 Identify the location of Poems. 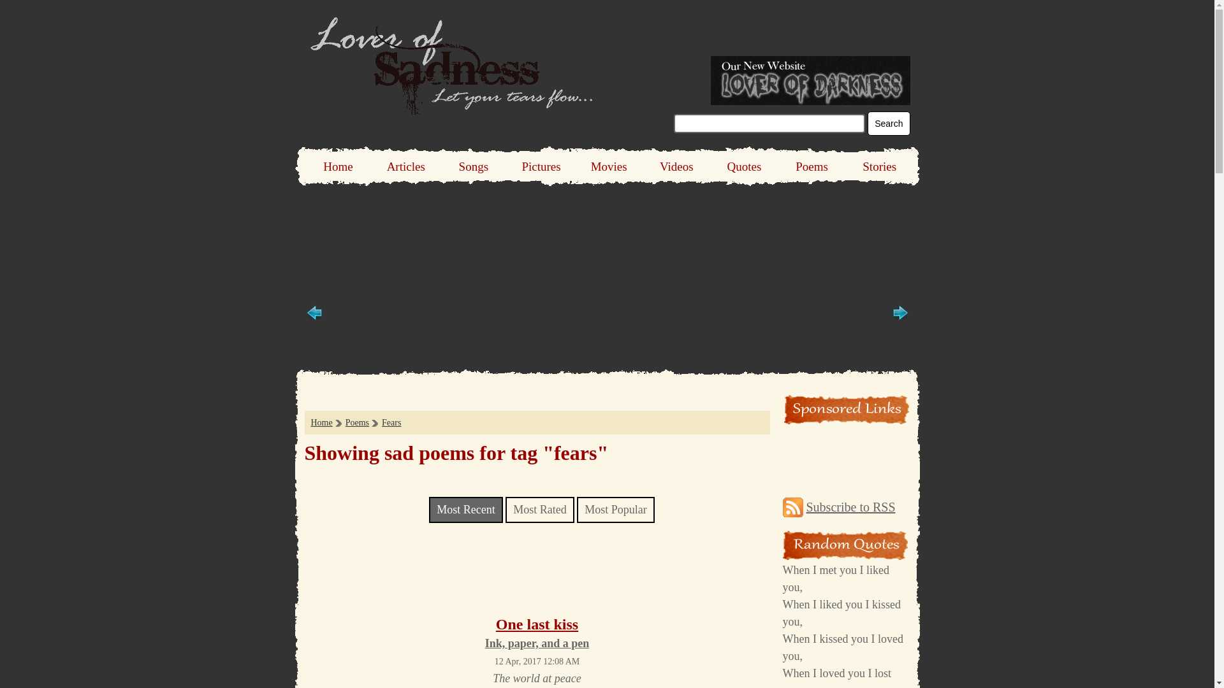
(357, 422).